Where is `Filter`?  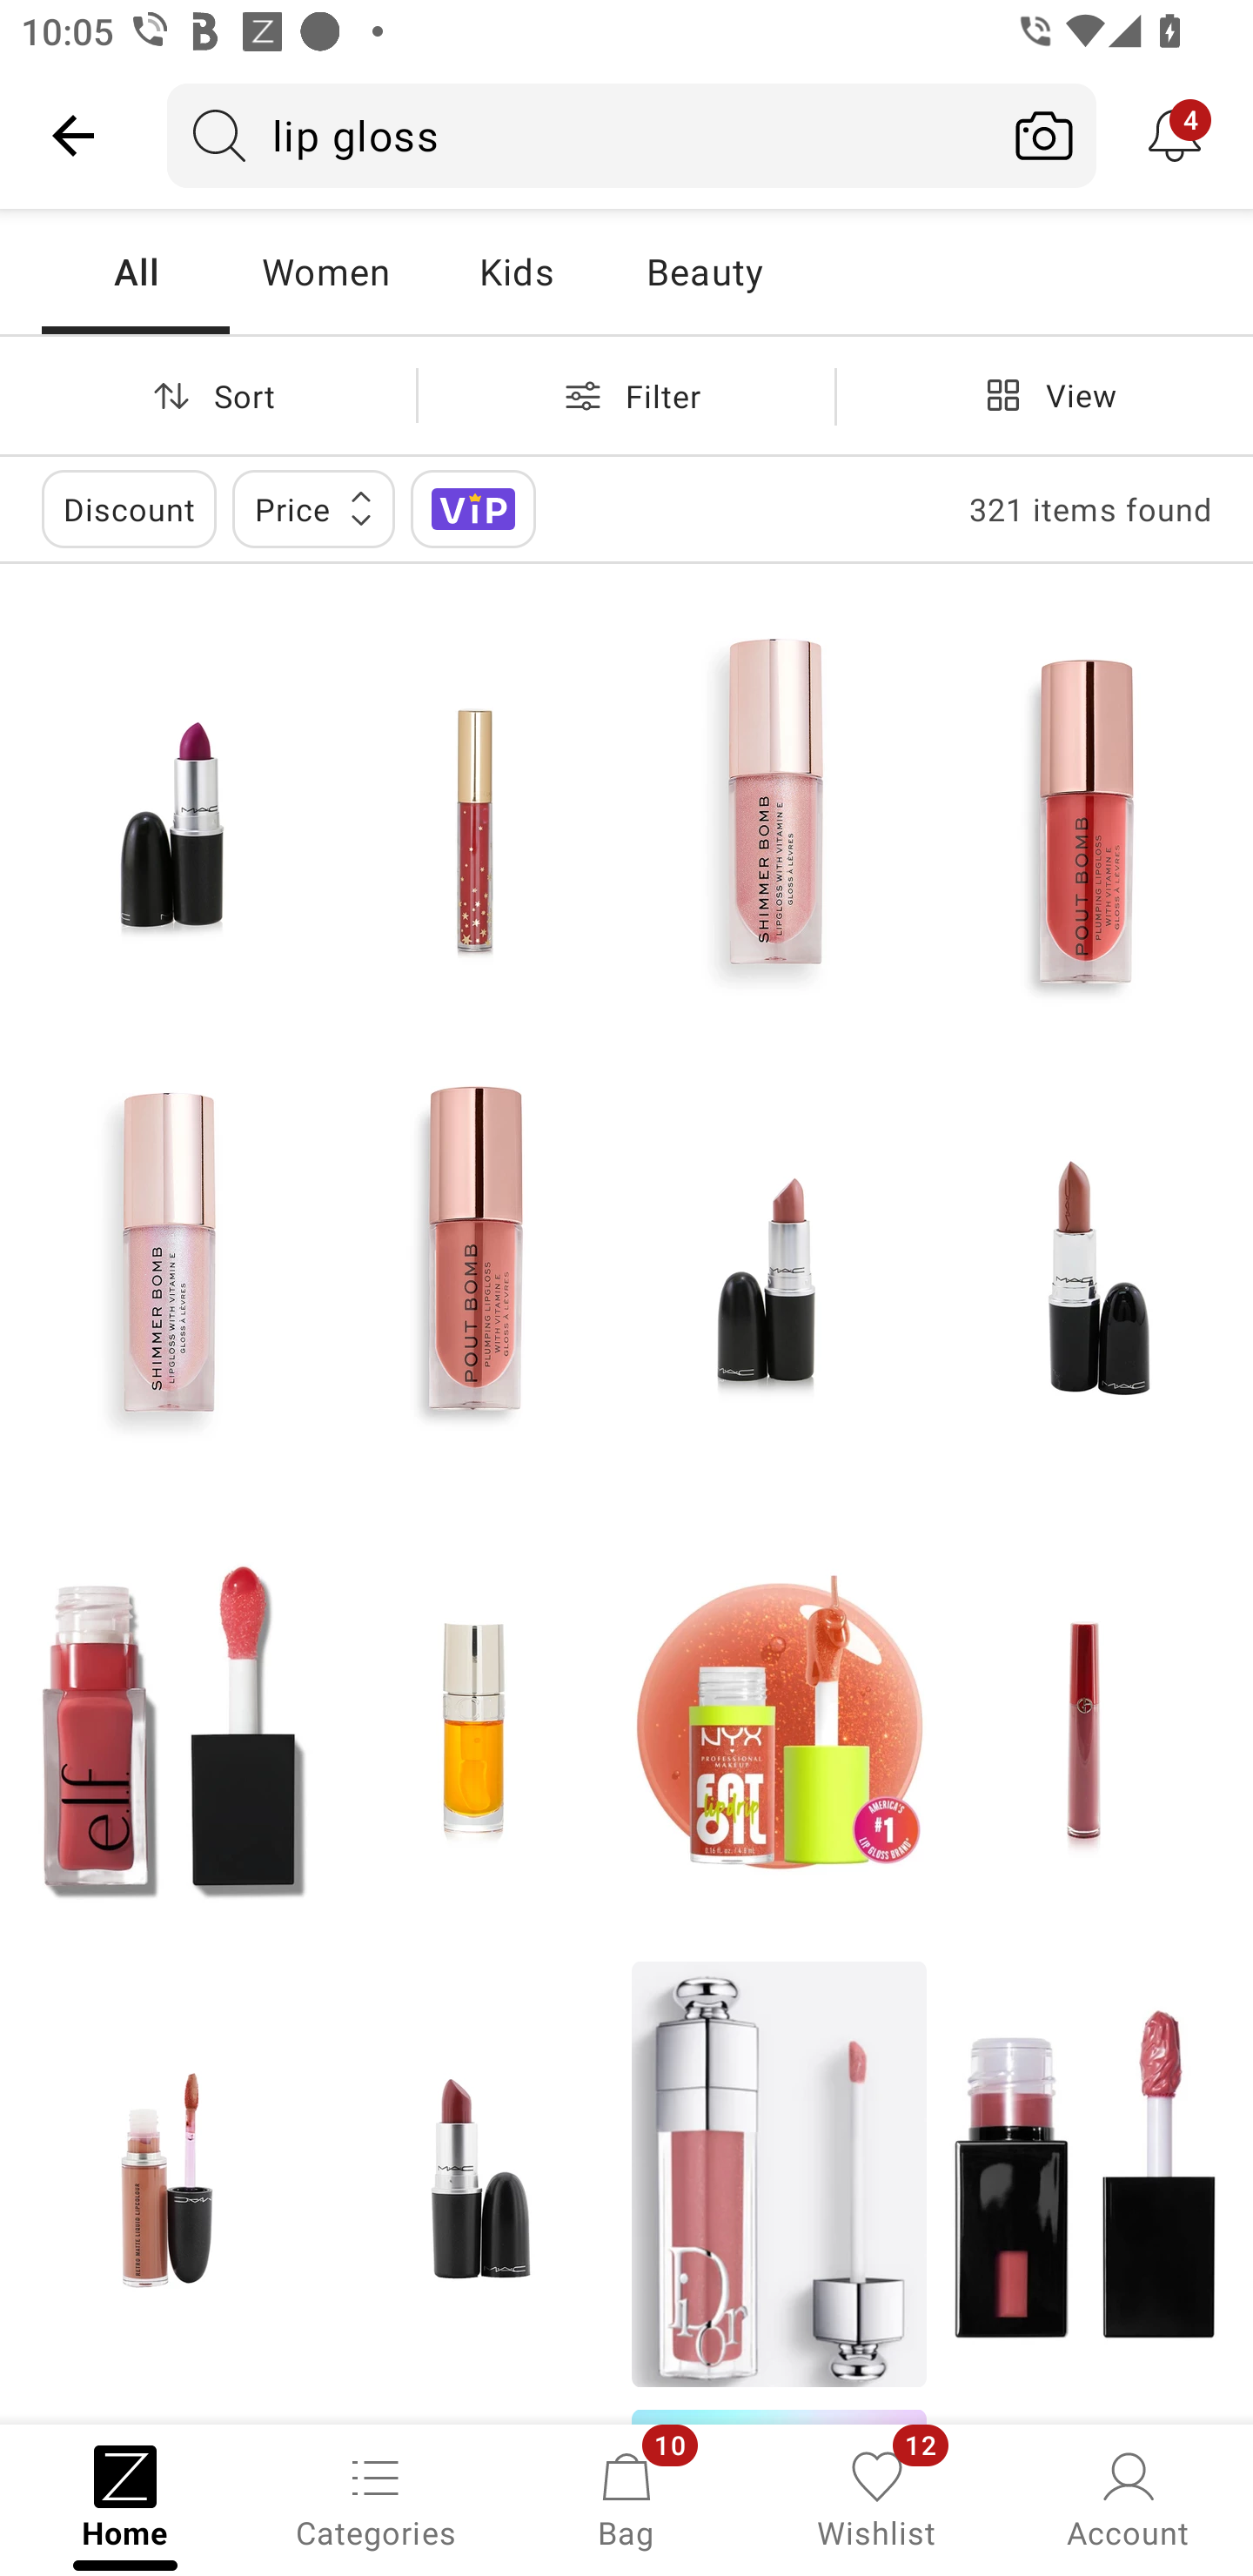 Filter is located at coordinates (626, 395).